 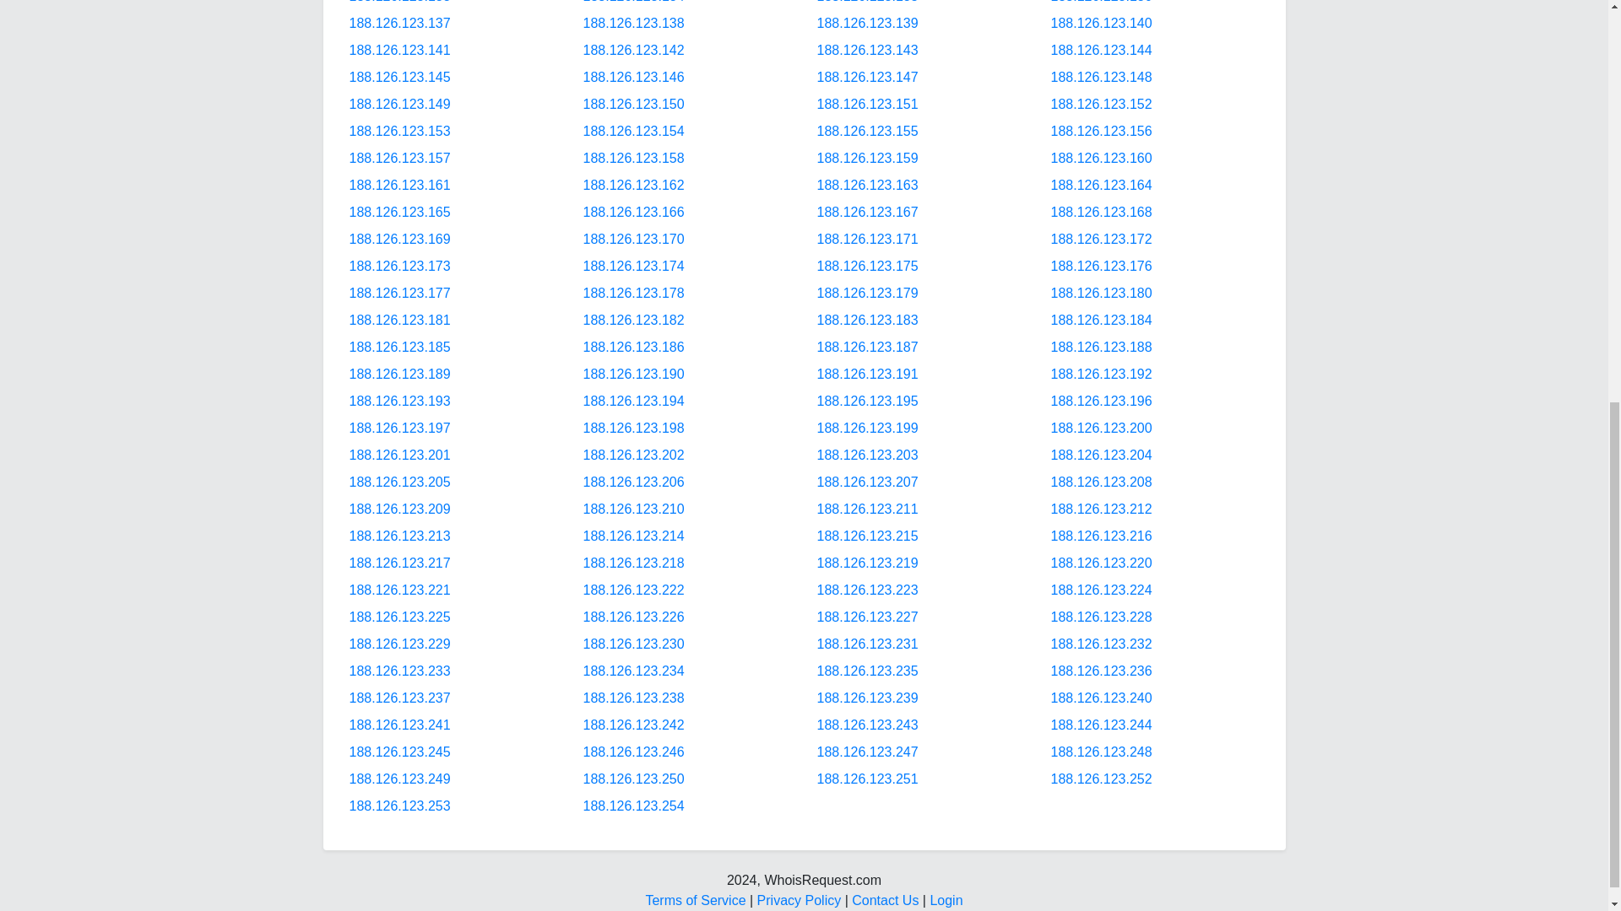 What do you see at coordinates (633, 103) in the screenshot?
I see `188.126.123.150` at bounding box center [633, 103].